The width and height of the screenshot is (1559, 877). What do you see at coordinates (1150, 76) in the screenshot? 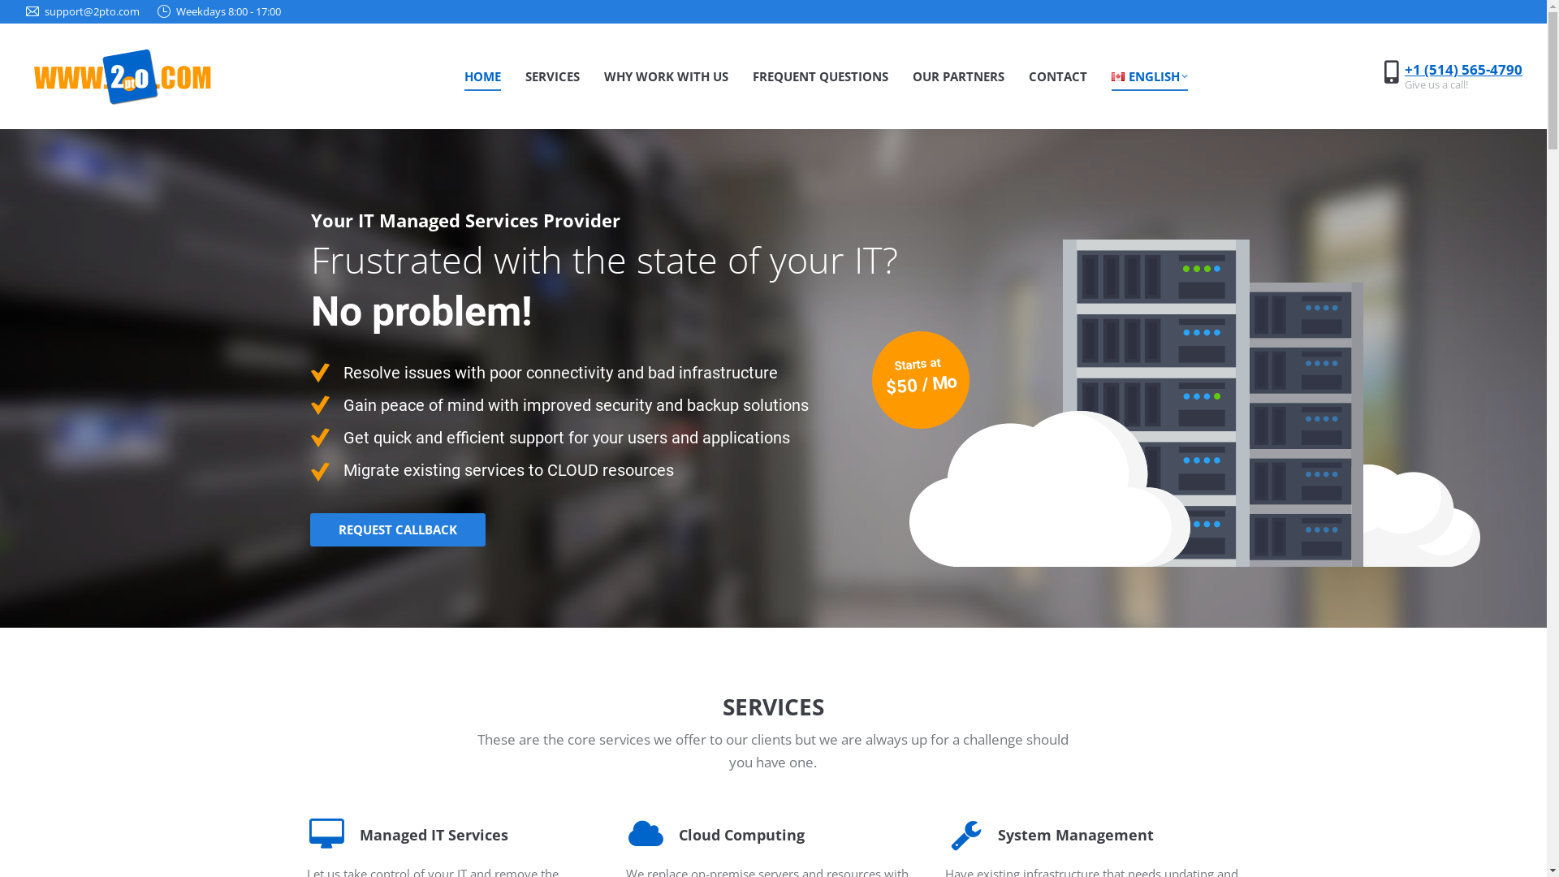
I see `ENGLISH` at bounding box center [1150, 76].